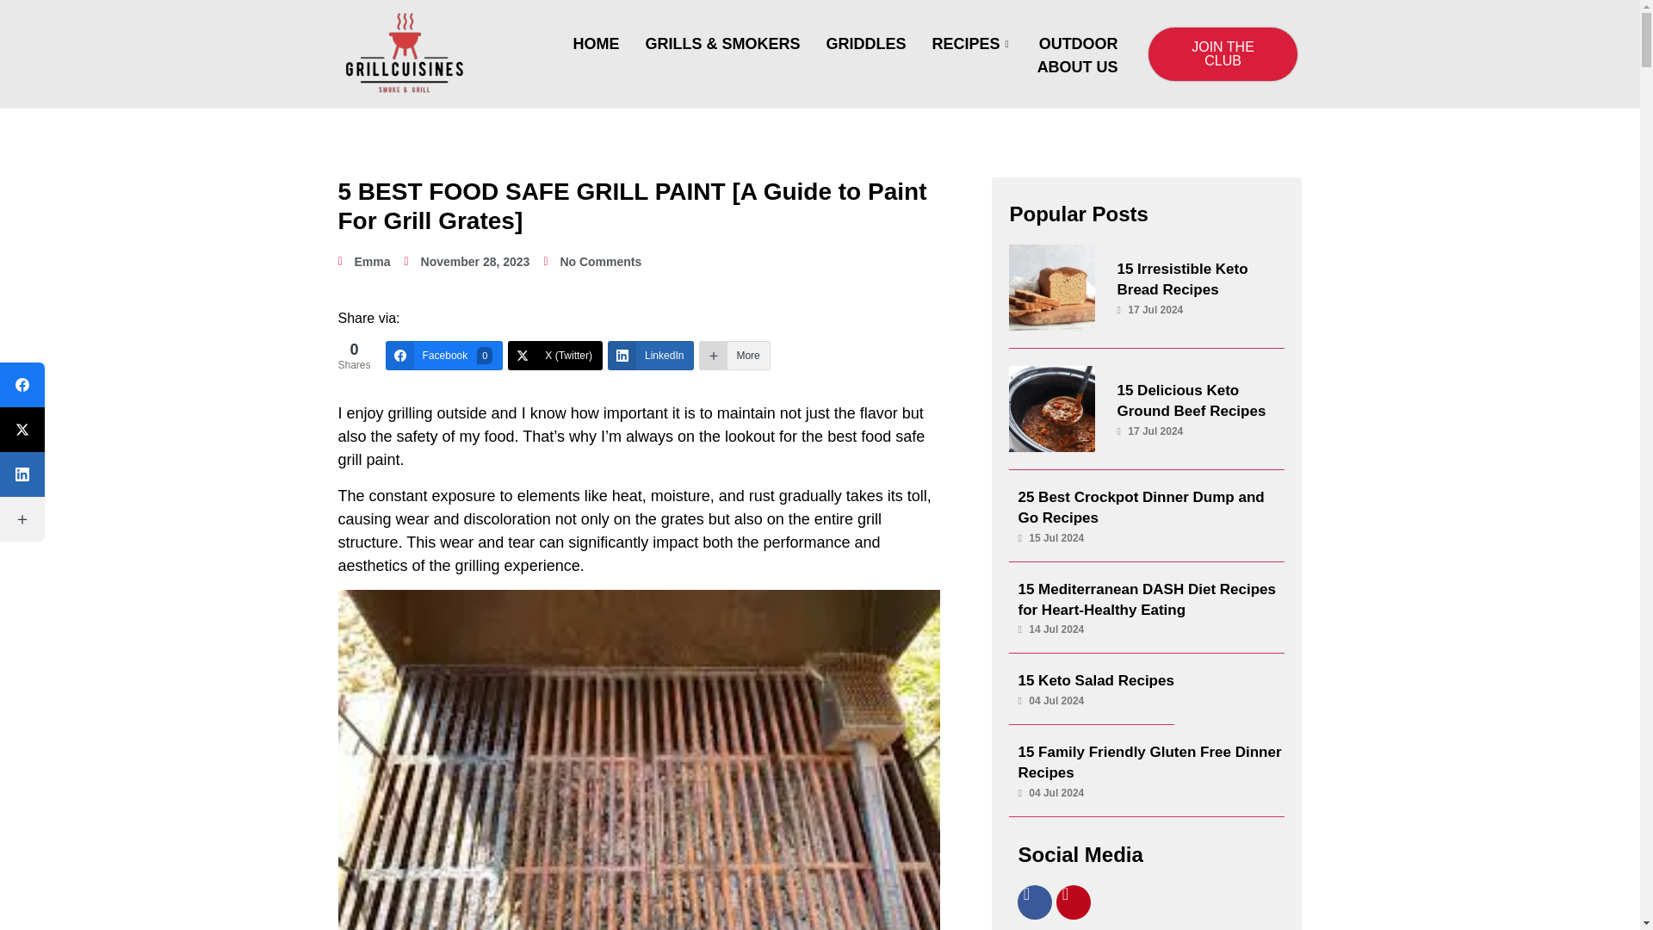  What do you see at coordinates (467, 262) in the screenshot?
I see `November 28, 2023` at bounding box center [467, 262].